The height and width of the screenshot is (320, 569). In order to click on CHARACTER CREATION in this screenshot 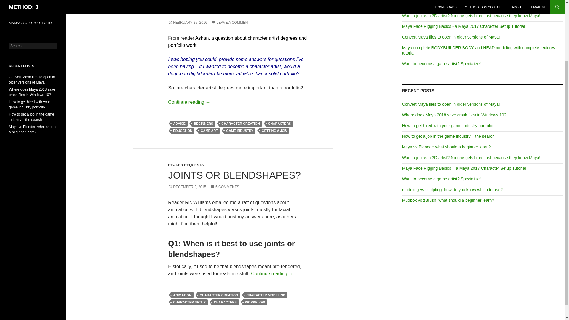, I will do `click(219, 295)`.